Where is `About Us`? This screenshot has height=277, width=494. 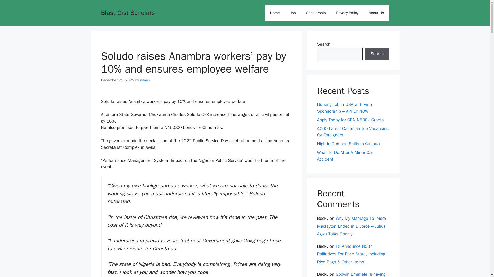 About Us is located at coordinates (376, 13).